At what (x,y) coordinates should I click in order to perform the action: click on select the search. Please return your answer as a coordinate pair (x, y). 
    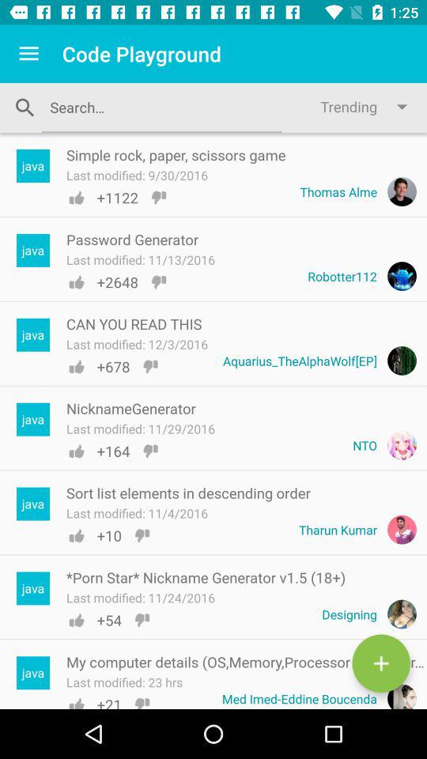
    Looking at the image, I should click on (161, 108).